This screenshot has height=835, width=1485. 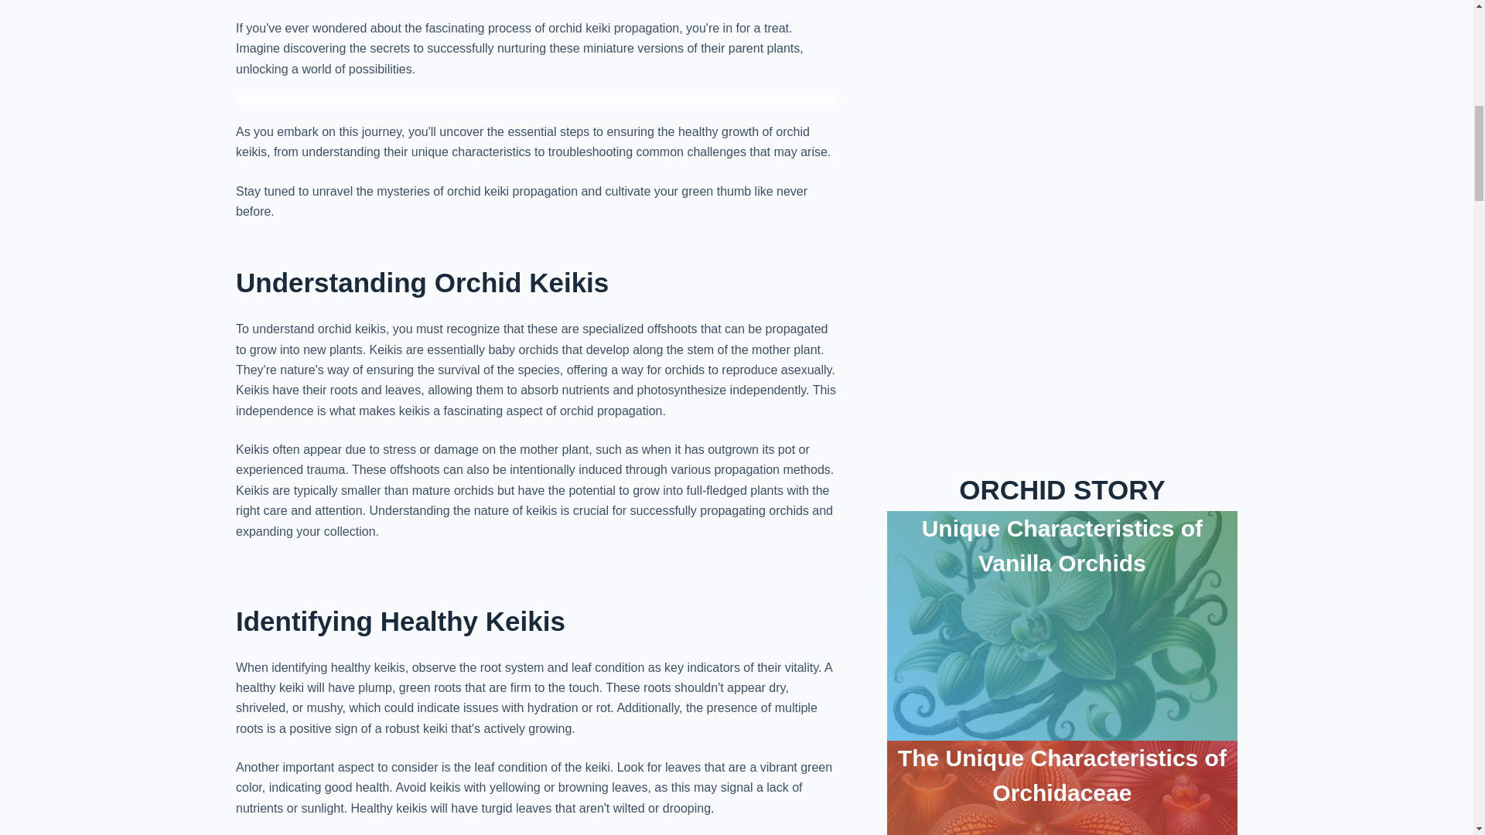 What do you see at coordinates (537, 6) in the screenshot?
I see `Advertisement` at bounding box center [537, 6].